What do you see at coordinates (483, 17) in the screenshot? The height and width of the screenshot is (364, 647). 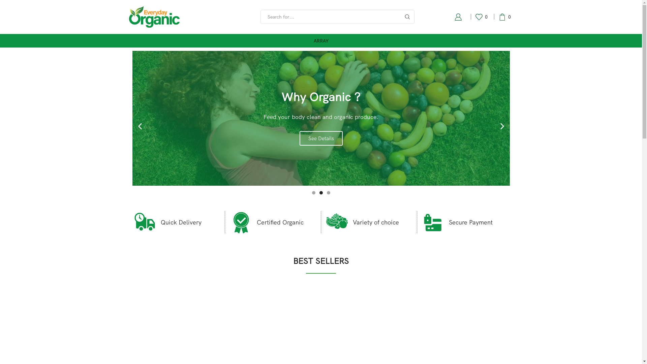 I see `0` at bounding box center [483, 17].